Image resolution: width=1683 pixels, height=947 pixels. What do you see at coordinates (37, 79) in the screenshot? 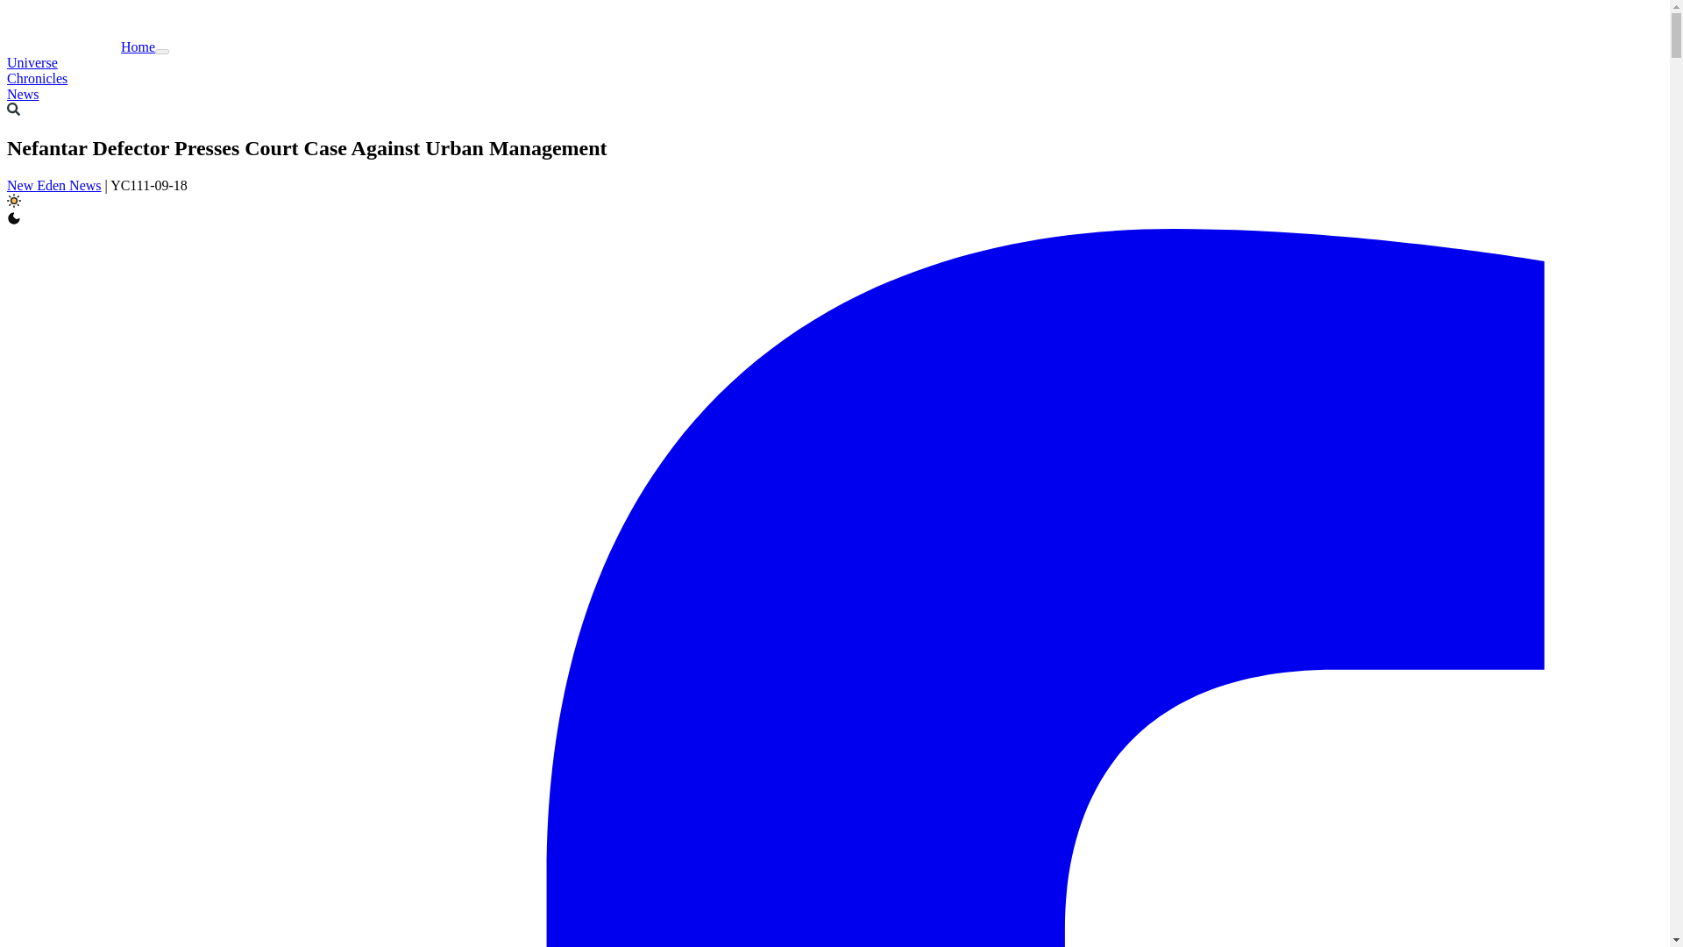
I see `Chronicles` at bounding box center [37, 79].